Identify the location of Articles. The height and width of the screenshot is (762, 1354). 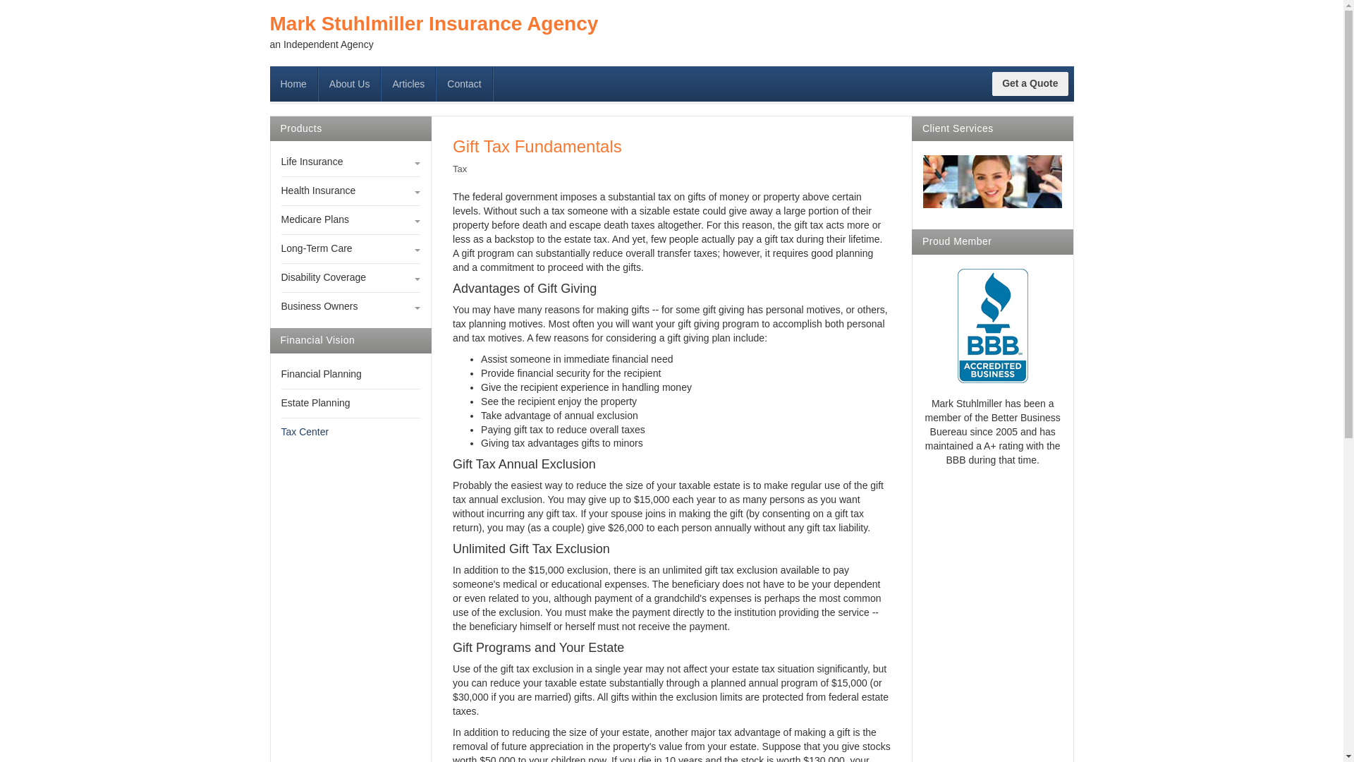
(409, 83).